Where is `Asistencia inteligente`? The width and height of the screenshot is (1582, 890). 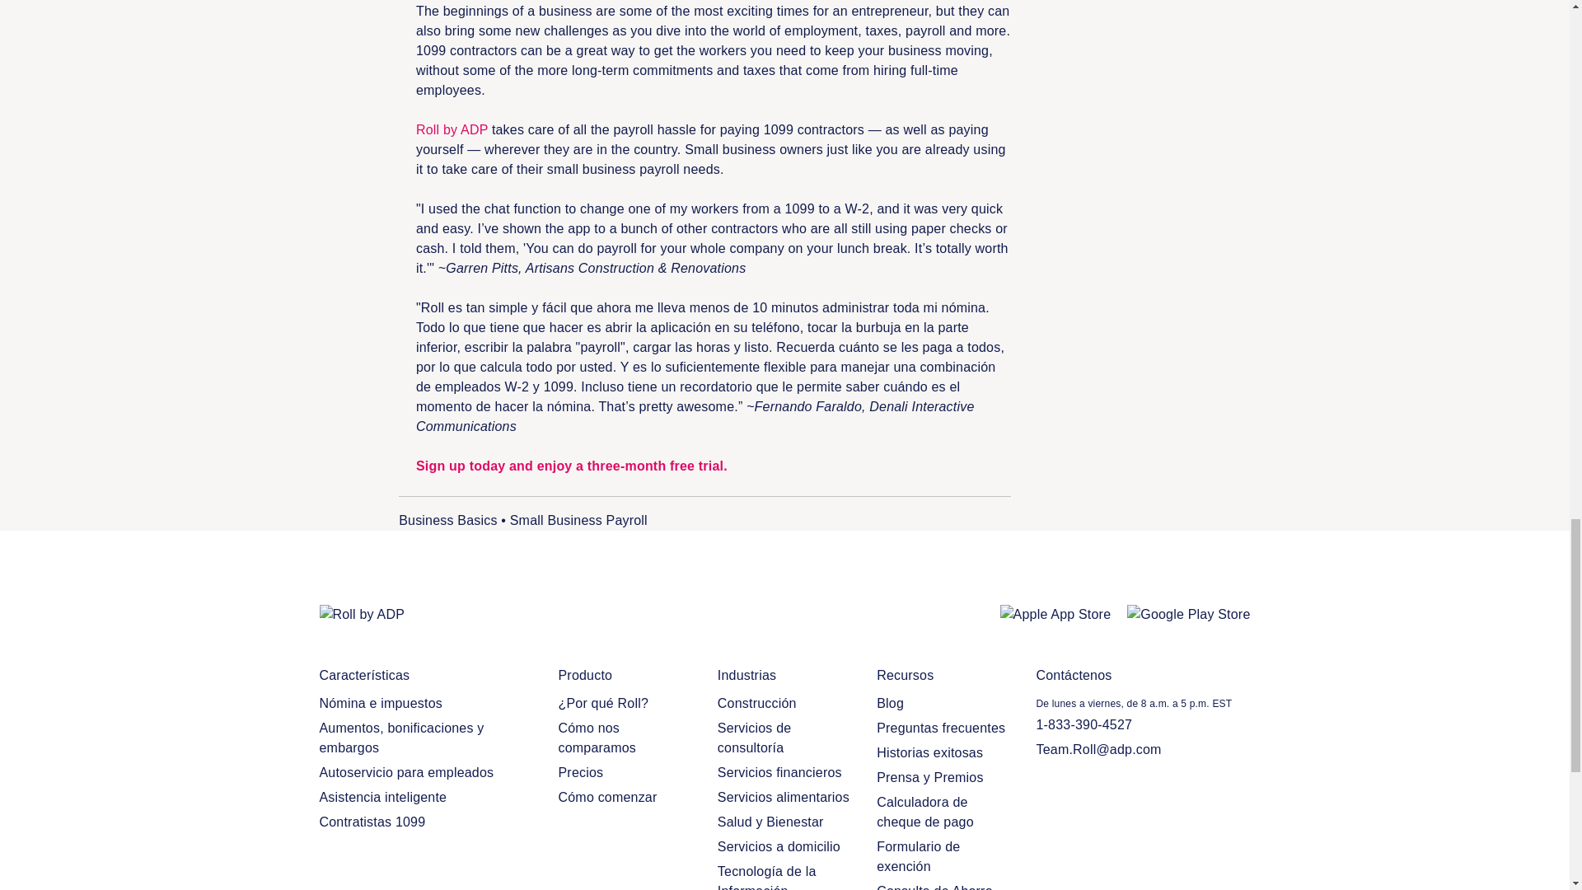
Asistencia inteligente is located at coordinates (427, 797).